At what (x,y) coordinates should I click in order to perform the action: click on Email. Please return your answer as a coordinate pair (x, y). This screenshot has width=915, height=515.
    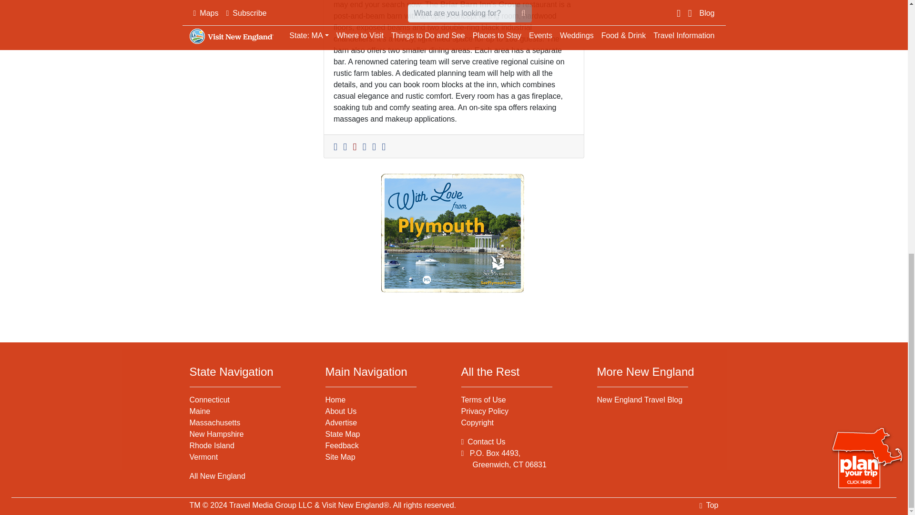
    Looking at the image, I should click on (337, 146).